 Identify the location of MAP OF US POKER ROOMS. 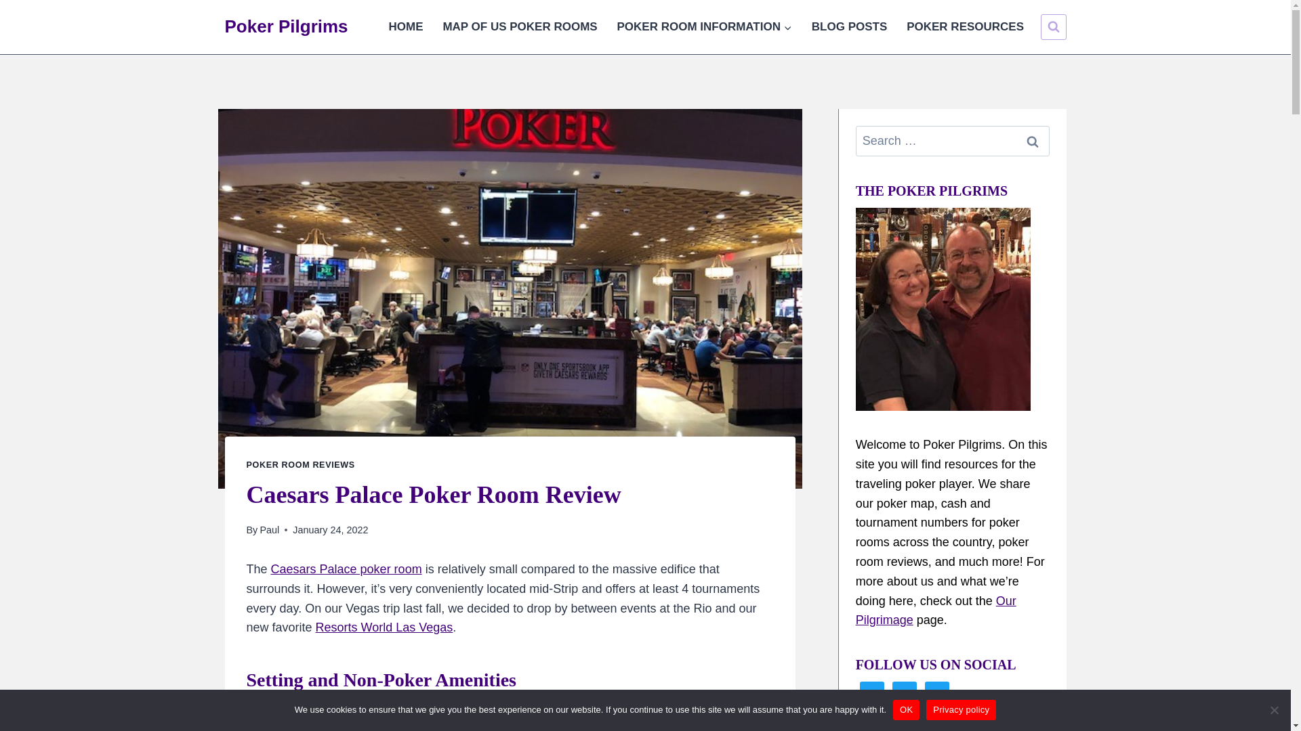
(520, 27).